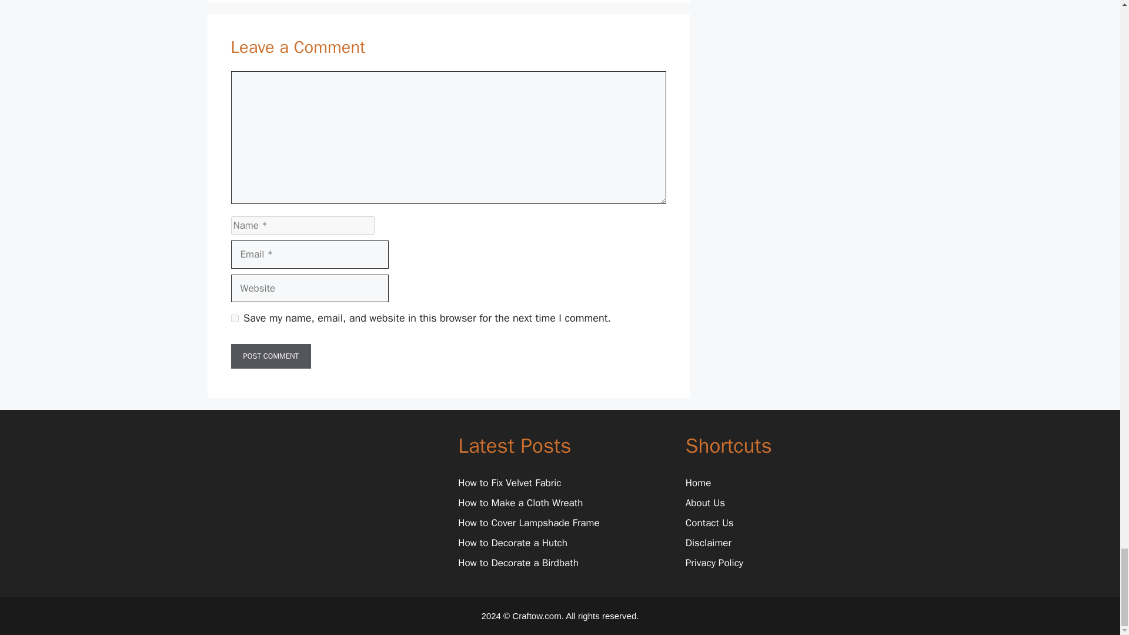  Describe the element at coordinates (714, 563) in the screenshot. I see `Privacy Policy` at that location.